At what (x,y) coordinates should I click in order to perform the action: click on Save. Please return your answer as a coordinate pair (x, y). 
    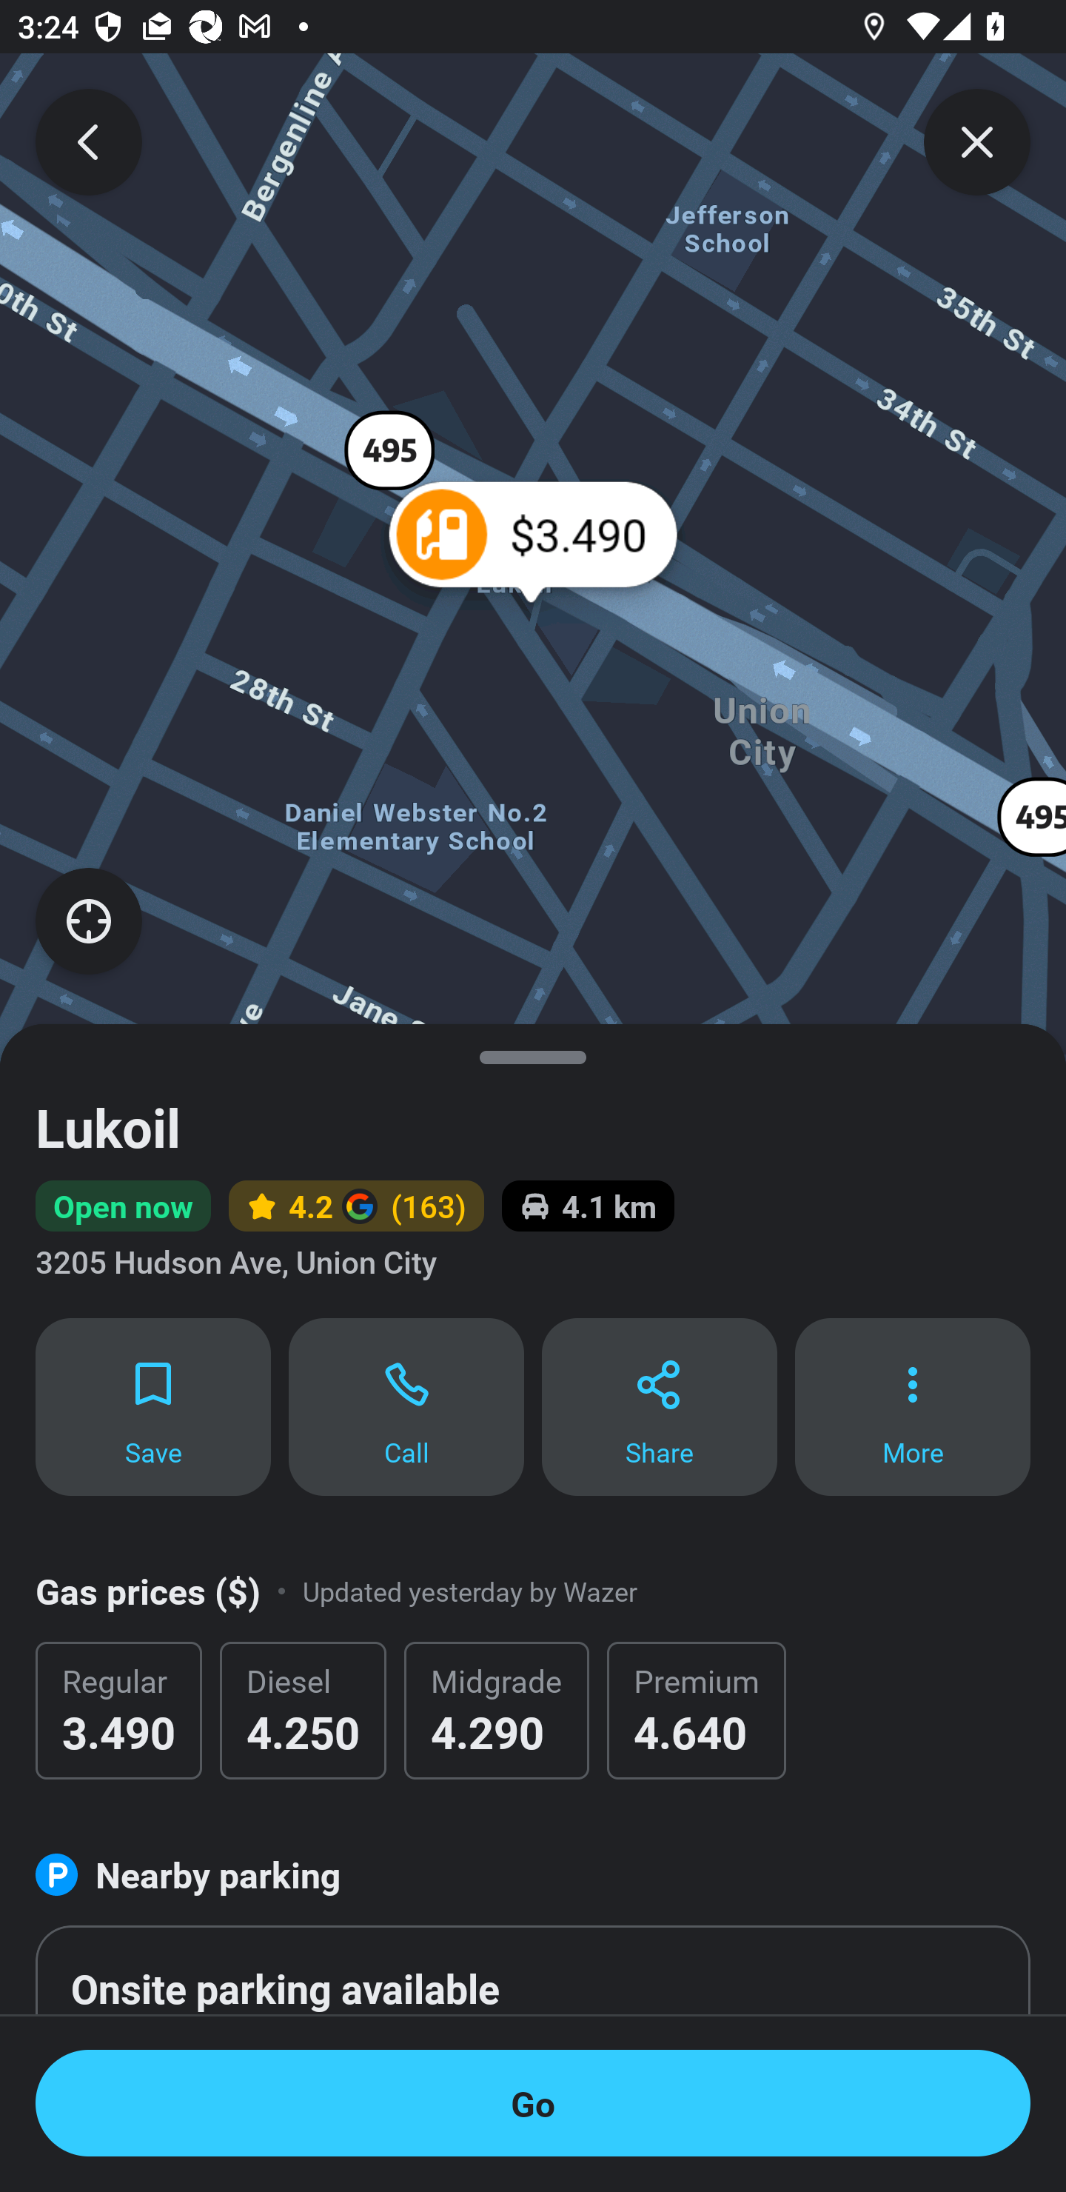
    Looking at the image, I should click on (152, 1406).